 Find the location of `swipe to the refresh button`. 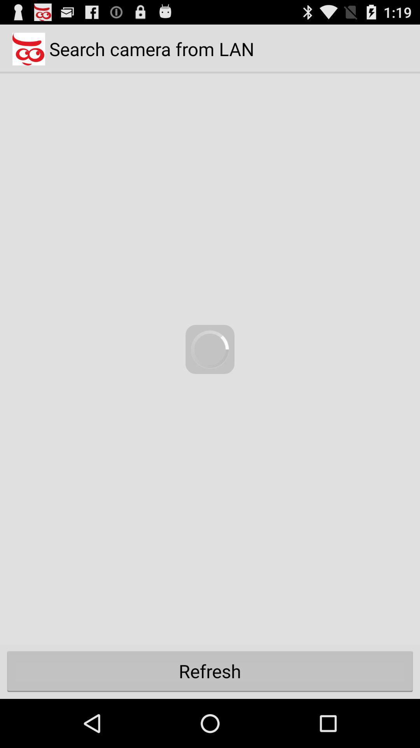

swipe to the refresh button is located at coordinates (210, 671).